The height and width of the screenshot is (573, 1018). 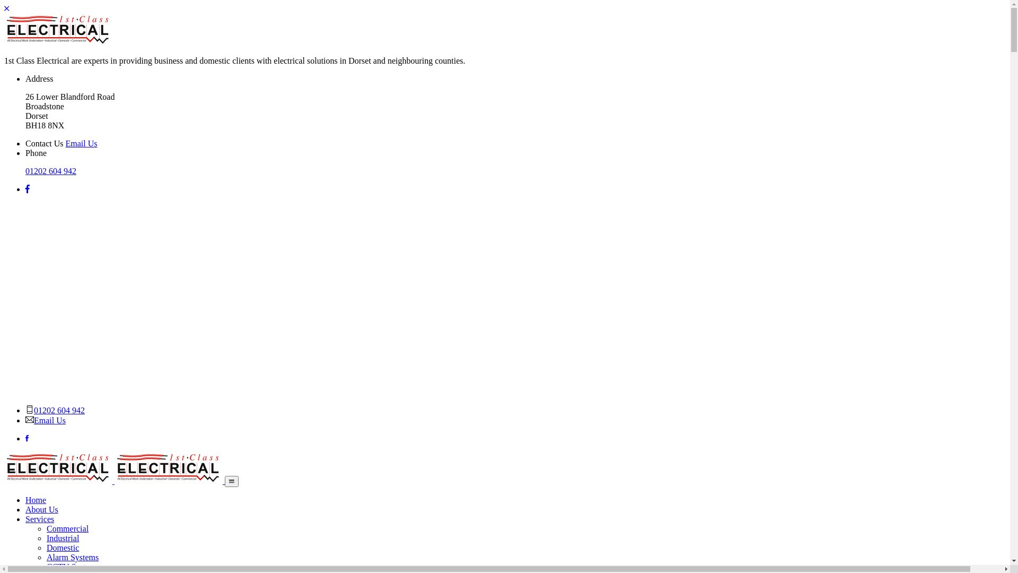 I want to click on Email Us, so click(x=50, y=420).